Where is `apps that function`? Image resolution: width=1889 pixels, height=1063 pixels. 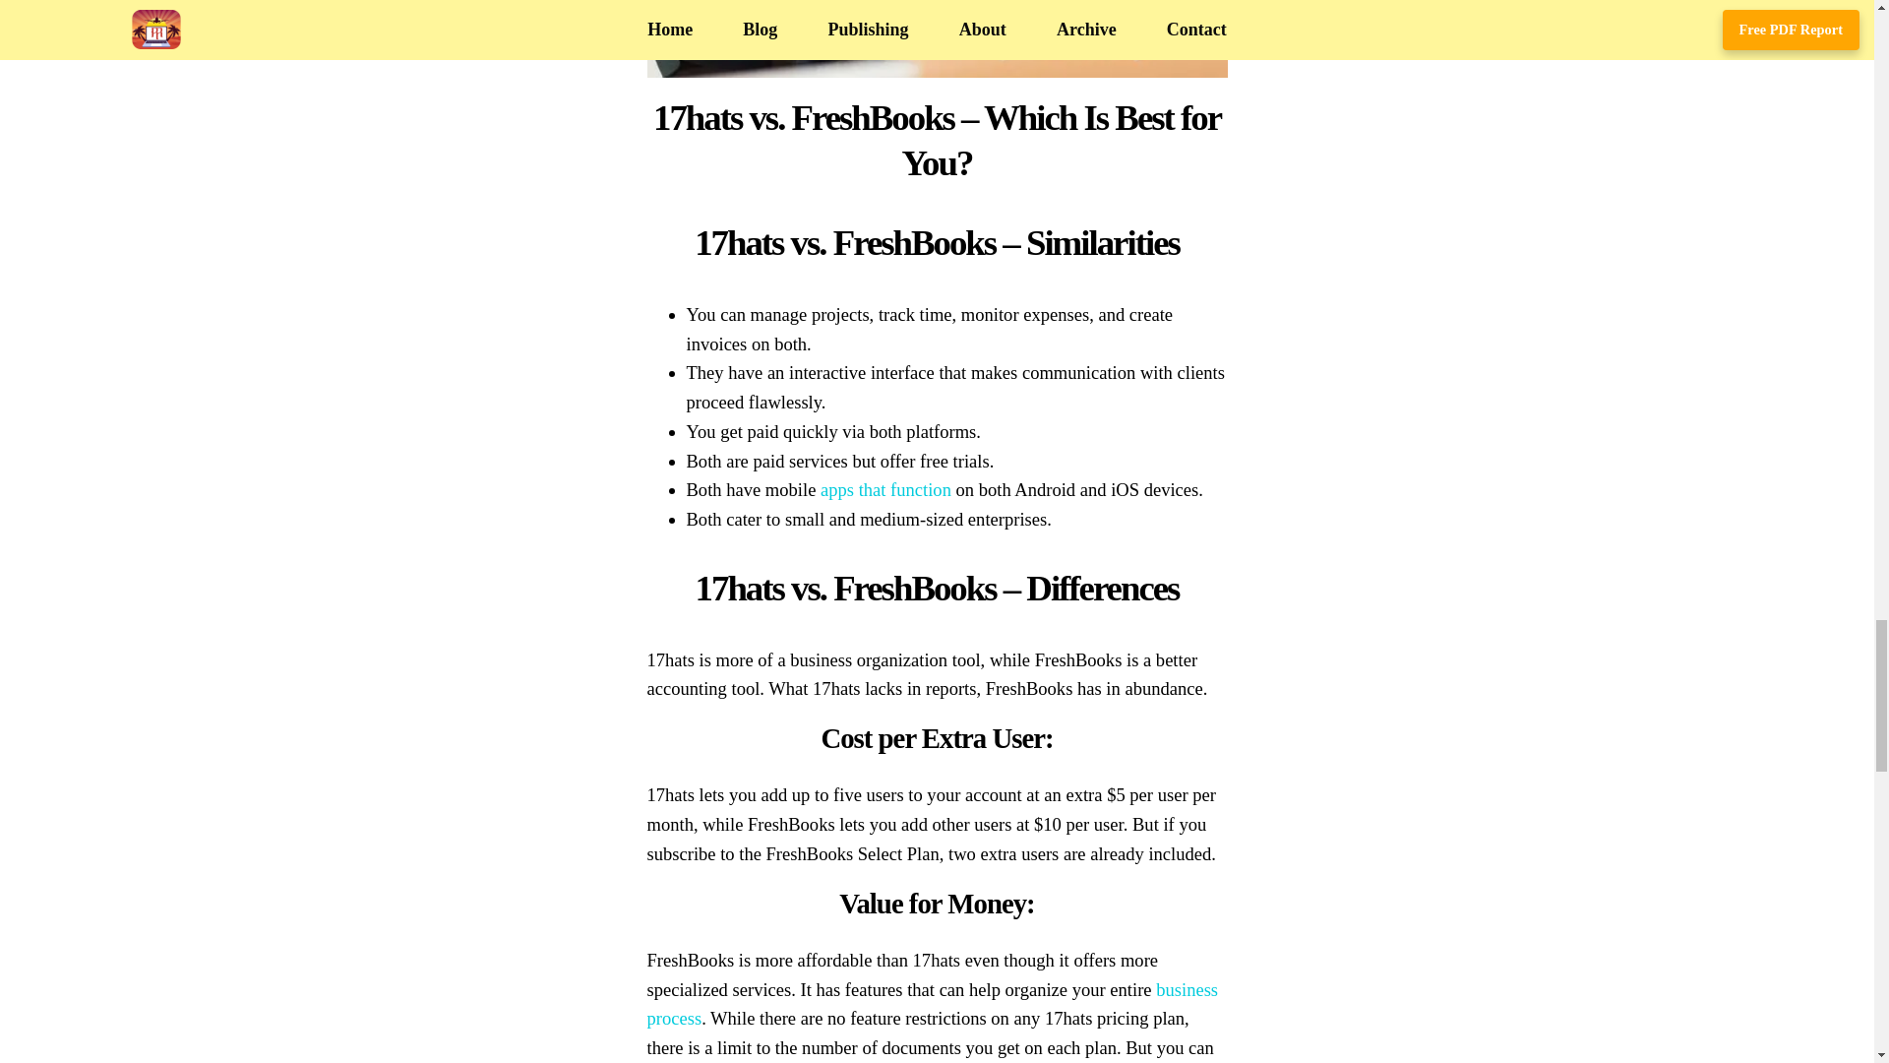
apps that function is located at coordinates (885, 489).